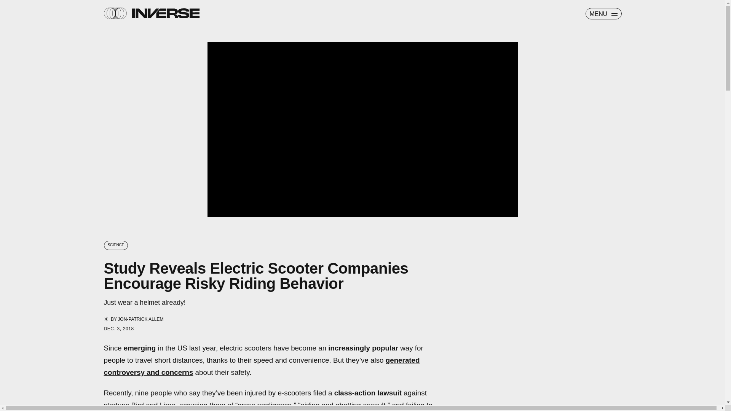 This screenshot has width=731, height=411. What do you see at coordinates (262, 366) in the screenshot?
I see `generated controversy and concerns` at bounding box center [262, 366].